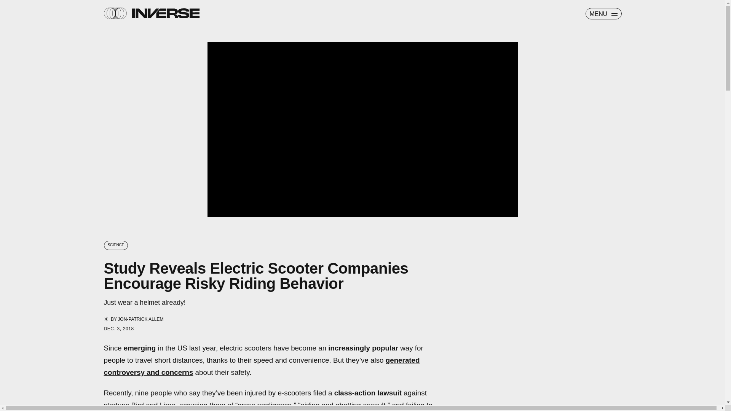 This screenshot has width=731, height=411. What do you see at coordinates (262, 366) in the screenshot?
I see `generated controversy and concerns` at bounding box center [262, 366].